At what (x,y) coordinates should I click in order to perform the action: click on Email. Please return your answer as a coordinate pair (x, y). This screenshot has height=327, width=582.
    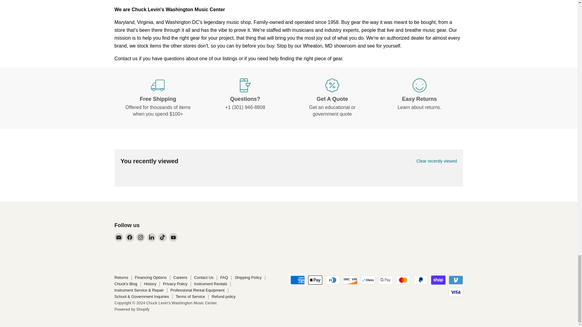
    Looking at the image, I should click on (119, 237).